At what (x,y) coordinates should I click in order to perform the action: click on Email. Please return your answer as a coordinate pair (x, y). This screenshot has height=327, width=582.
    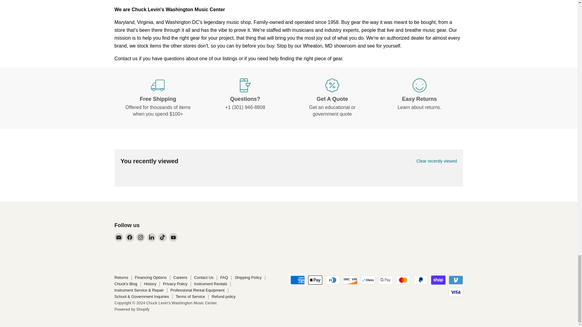
    Looking at the image, I should click on (119, 237).